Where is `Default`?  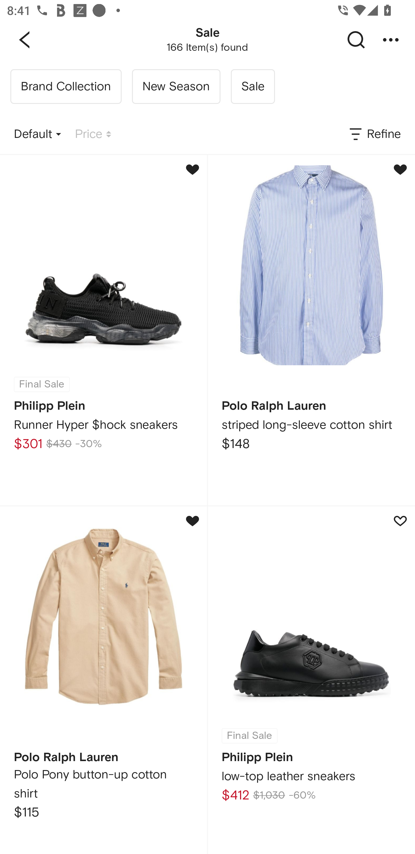 Default is located at coordinates (37, 134).